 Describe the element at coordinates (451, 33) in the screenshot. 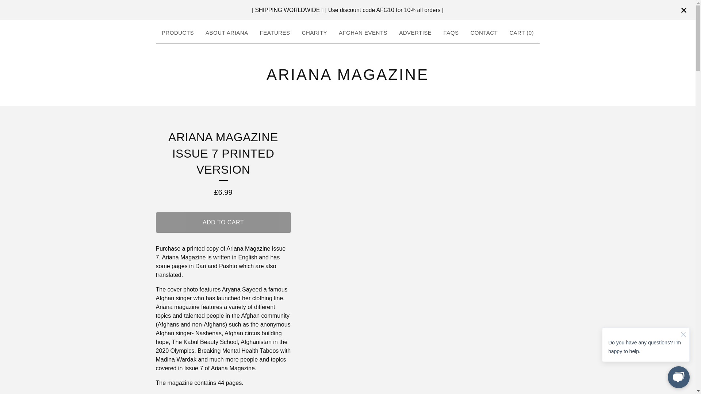

I see `FAQS` at that location.